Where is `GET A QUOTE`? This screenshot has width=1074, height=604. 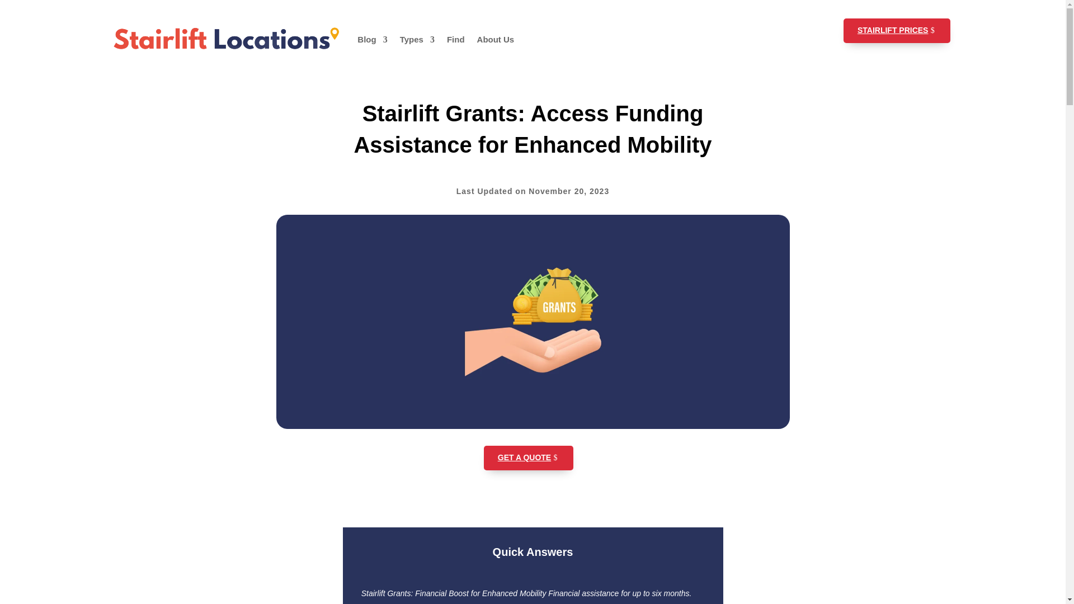
GET A QUOTE is located at coordinates (529, 458).